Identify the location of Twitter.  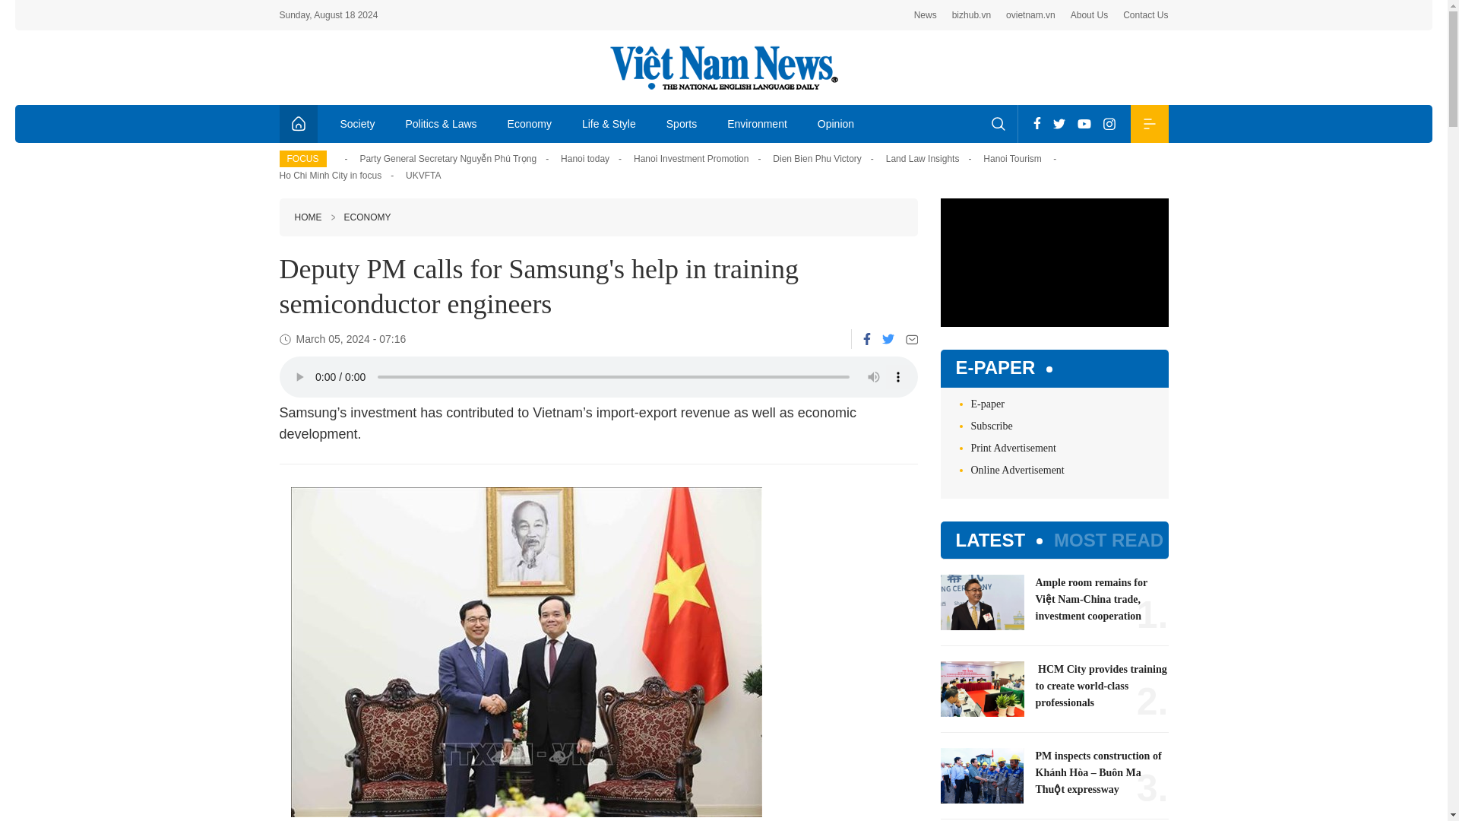
(887, 338).